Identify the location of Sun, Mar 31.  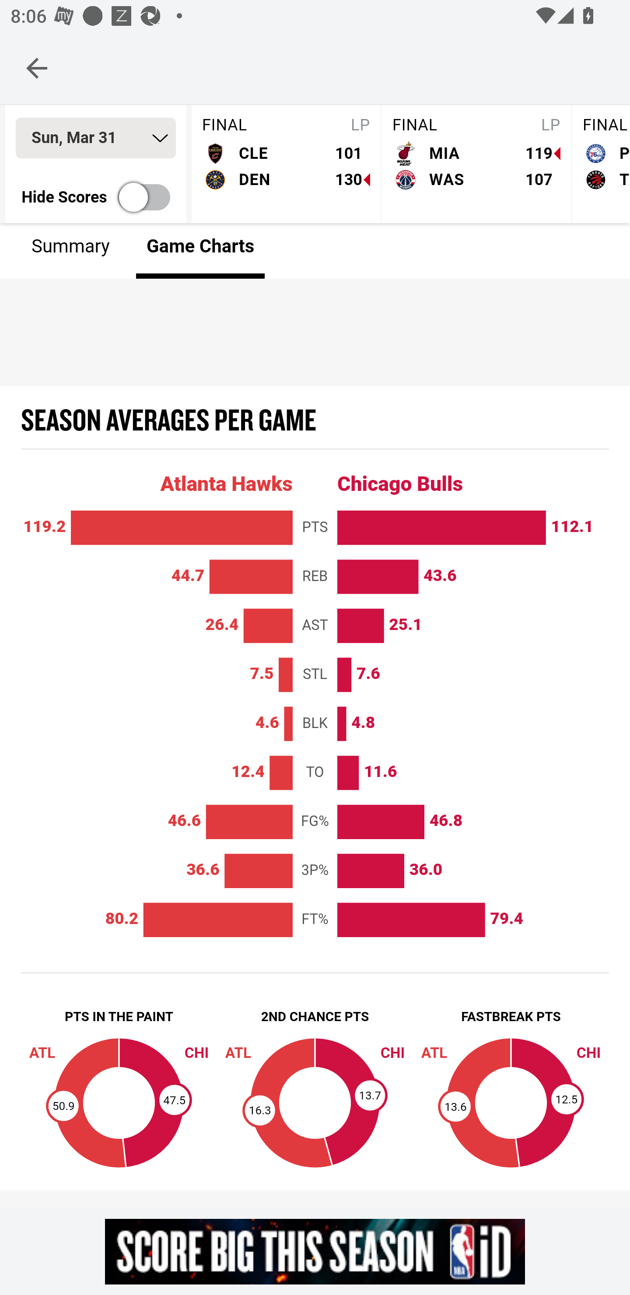
(95, 139).